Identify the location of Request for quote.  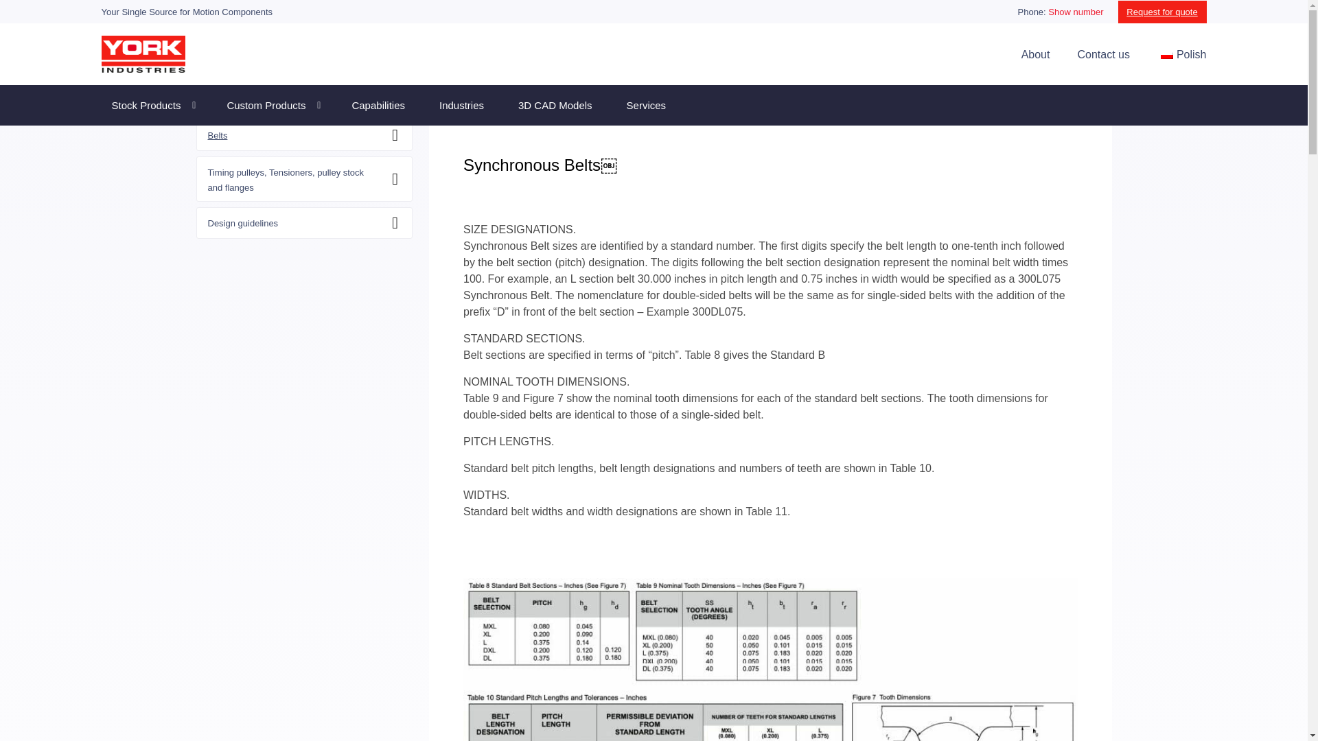
(1162, 11).